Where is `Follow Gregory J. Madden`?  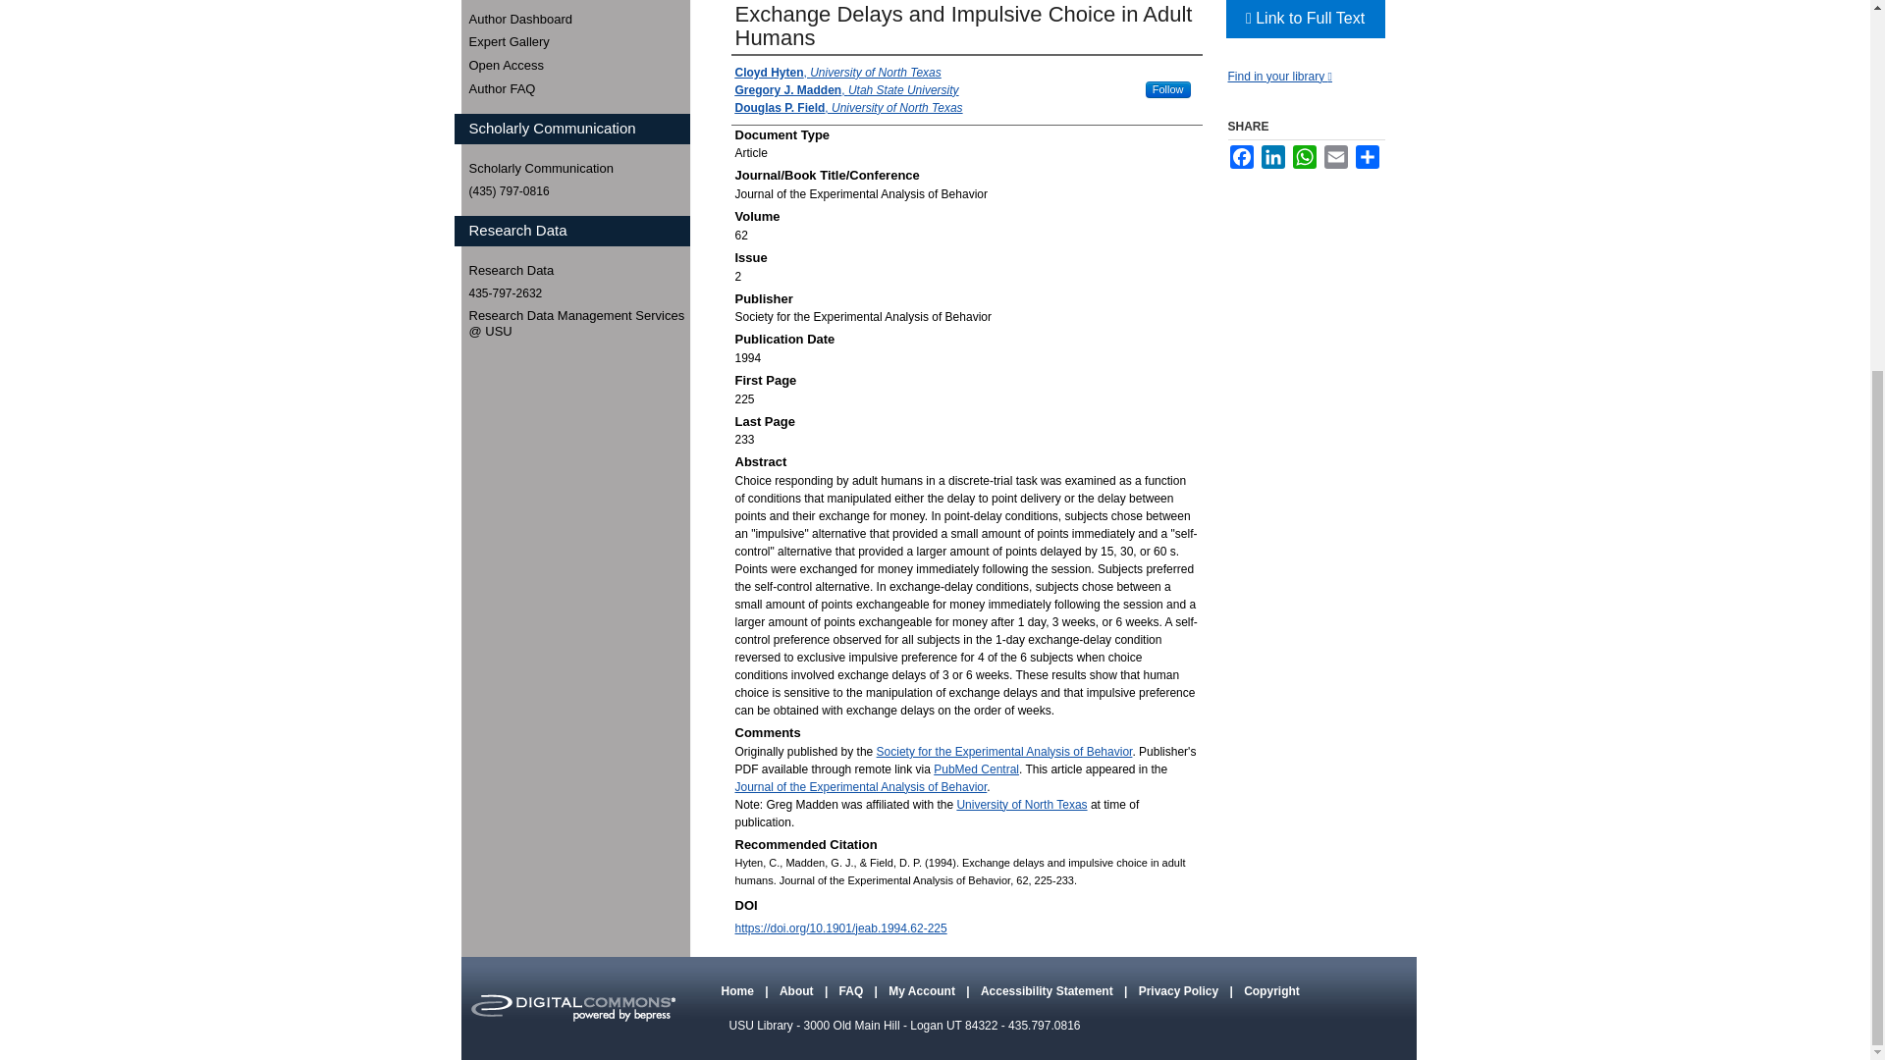 Follow Gregory J. Madden is located at coordinates (1168, 90).